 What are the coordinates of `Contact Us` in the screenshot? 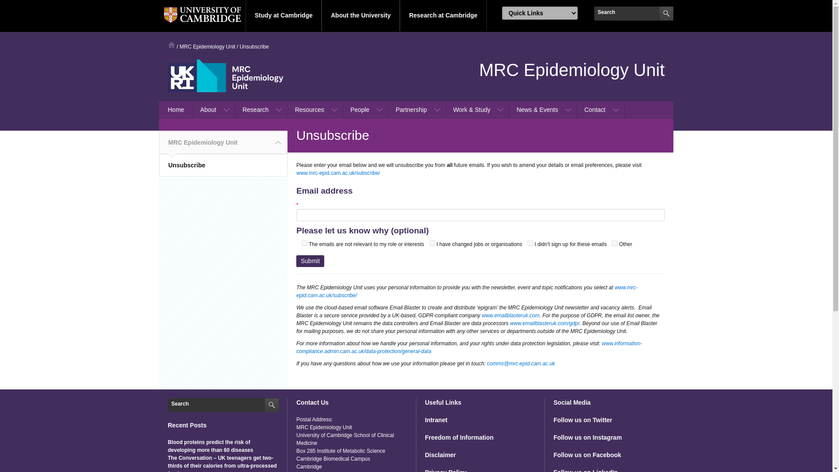 It's located at (312, 404).